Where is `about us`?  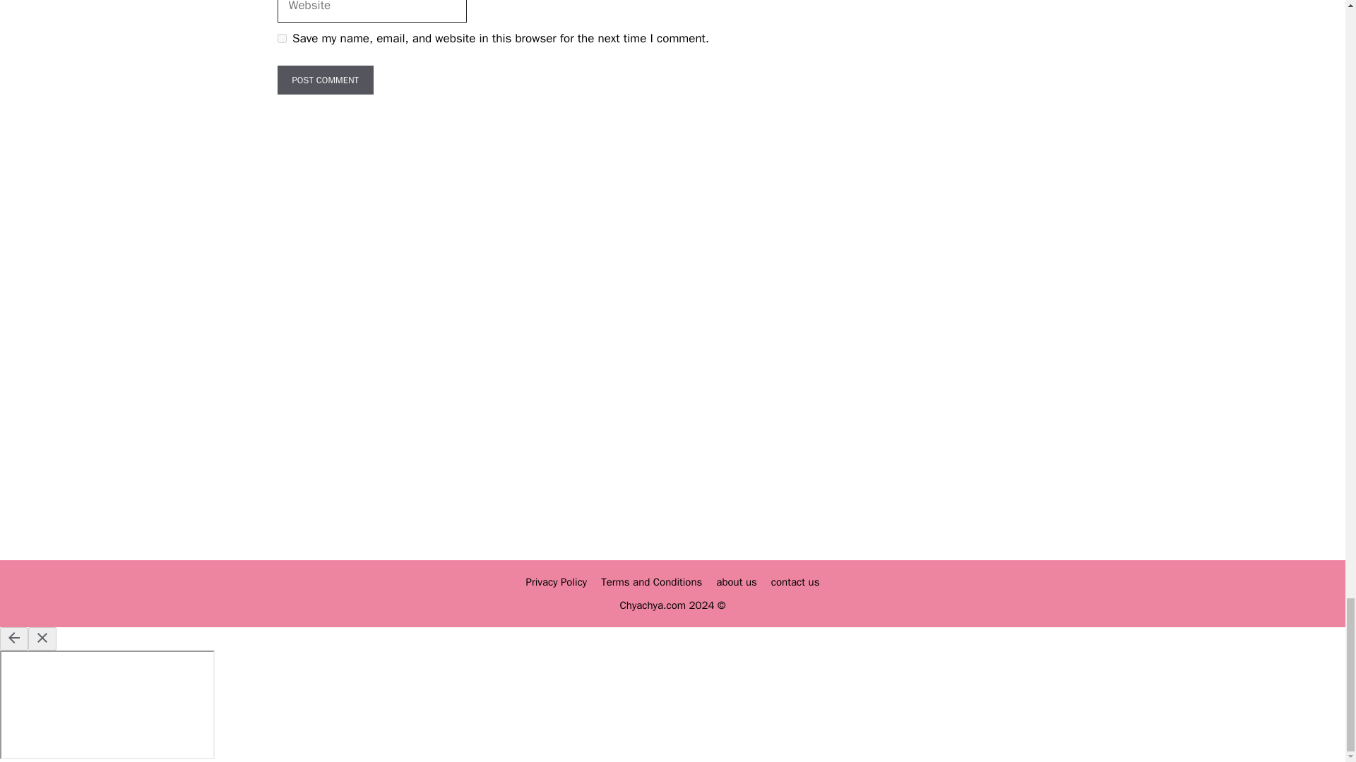
about us is located at coordinates (736, 581).